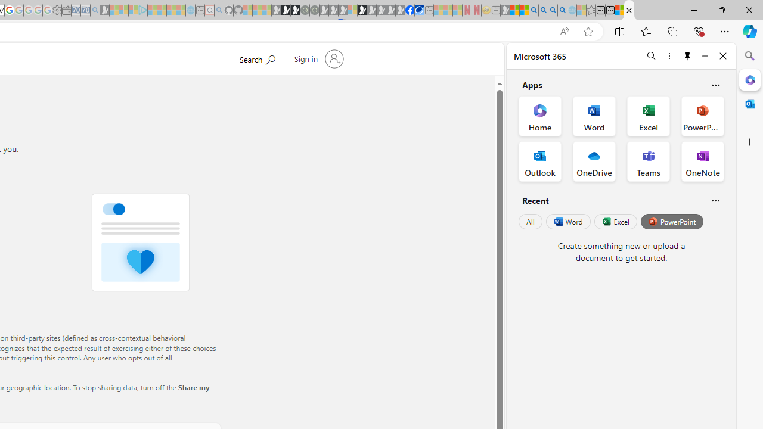  What do you see at coordinates (687, 56) in the screenshot?
I see `Unpin side pane` at bounding box center [687, 56].